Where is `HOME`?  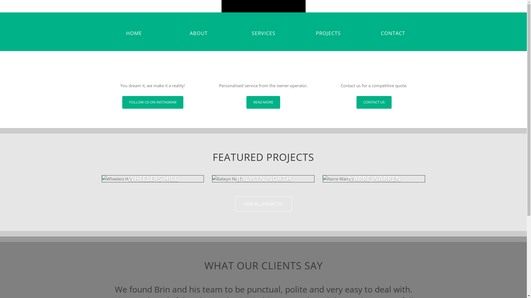 HOME is located at coordinates (134, 33).